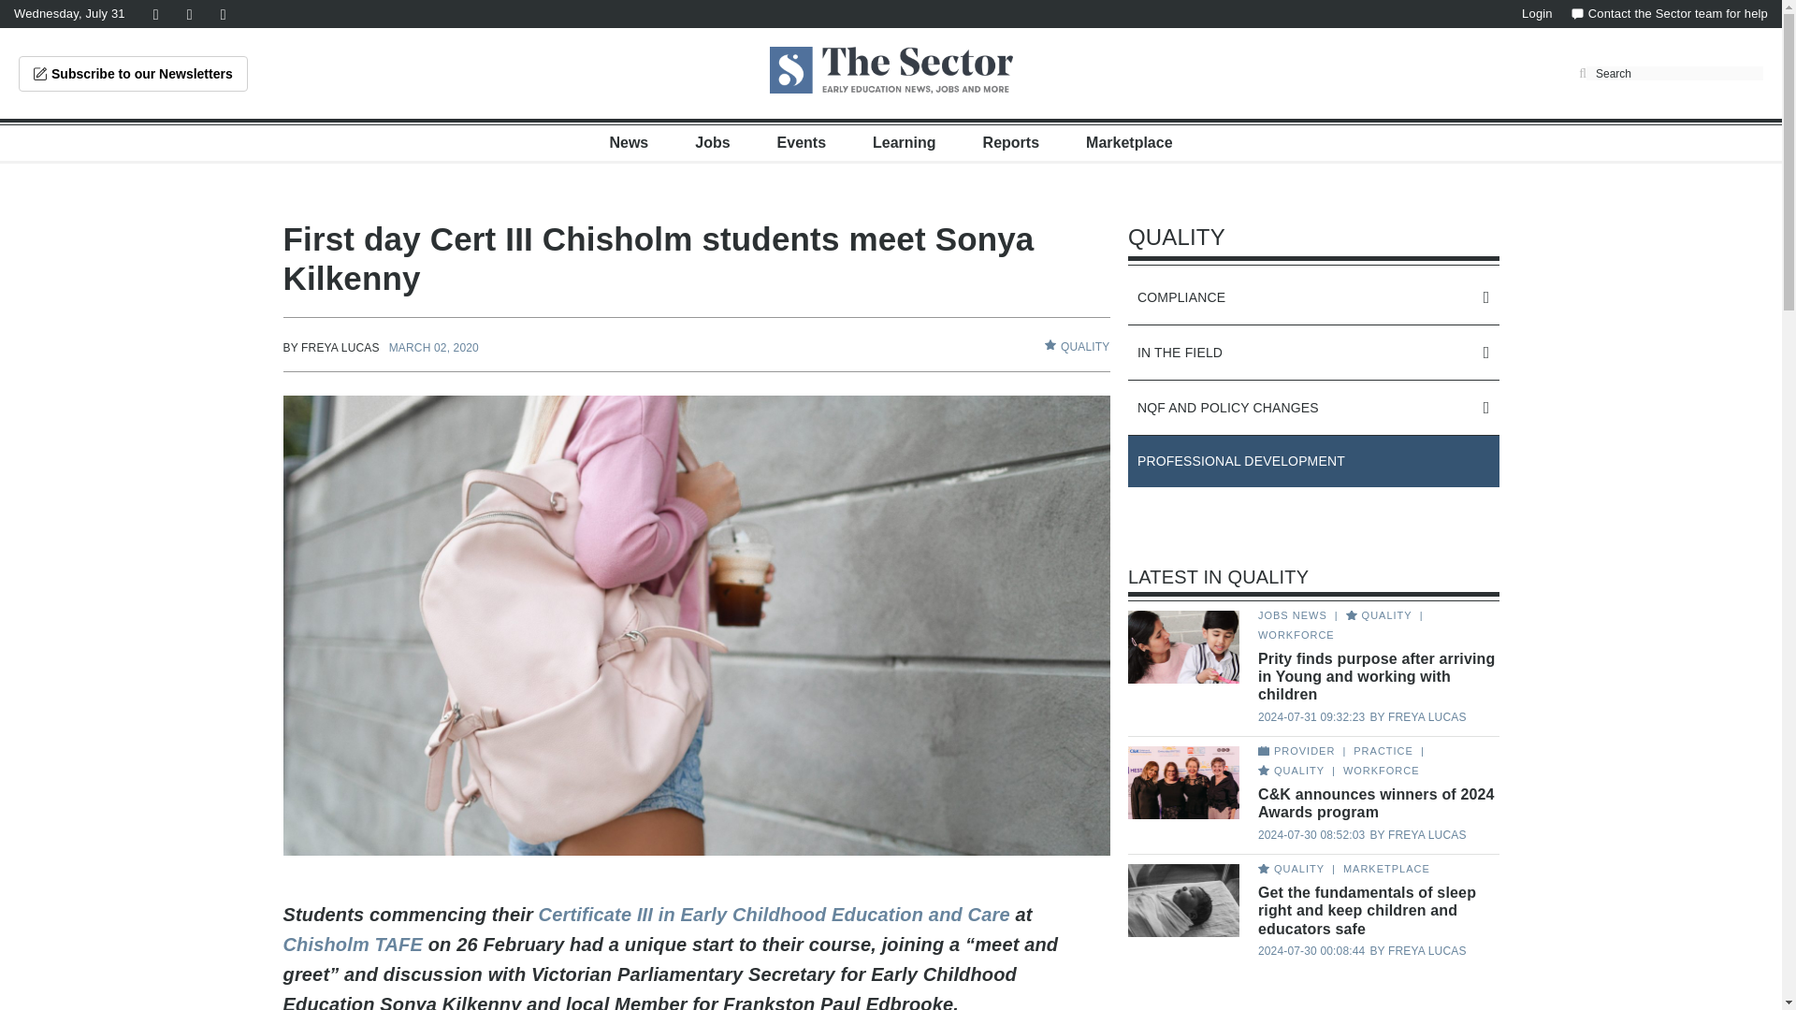  I want to click on SHAPE COPY 5 CREATED WITH SKETCH., so click(1050, 344).